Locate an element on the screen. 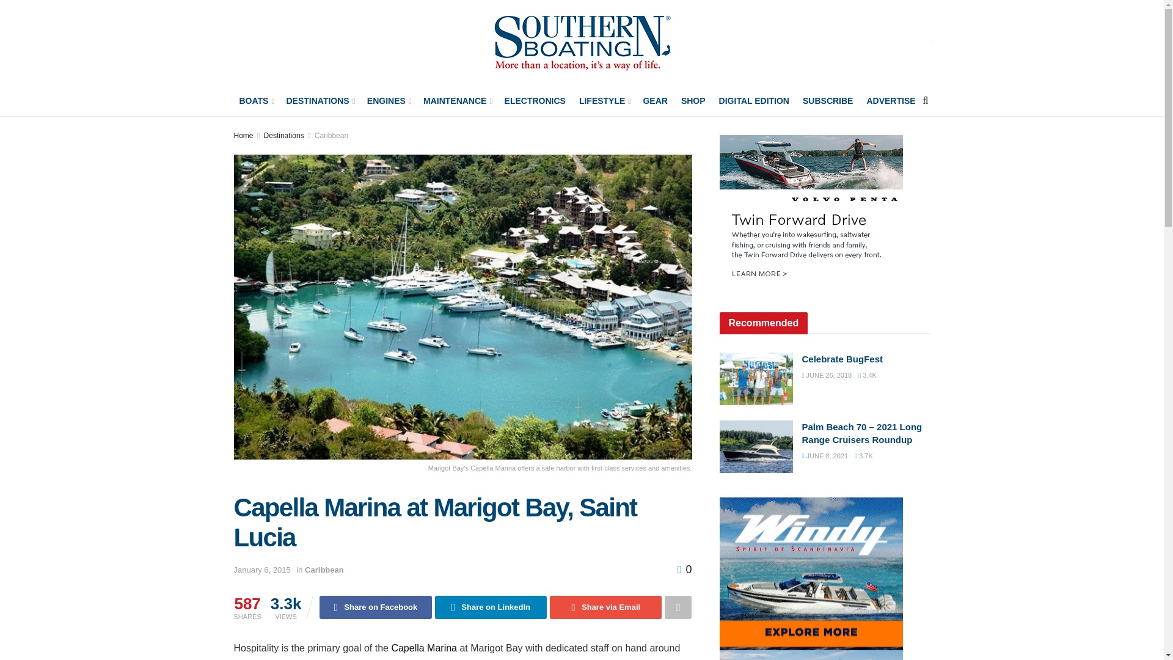 The image size is (1173, 660). ADVERTISE is located at coordinates (891, 101).